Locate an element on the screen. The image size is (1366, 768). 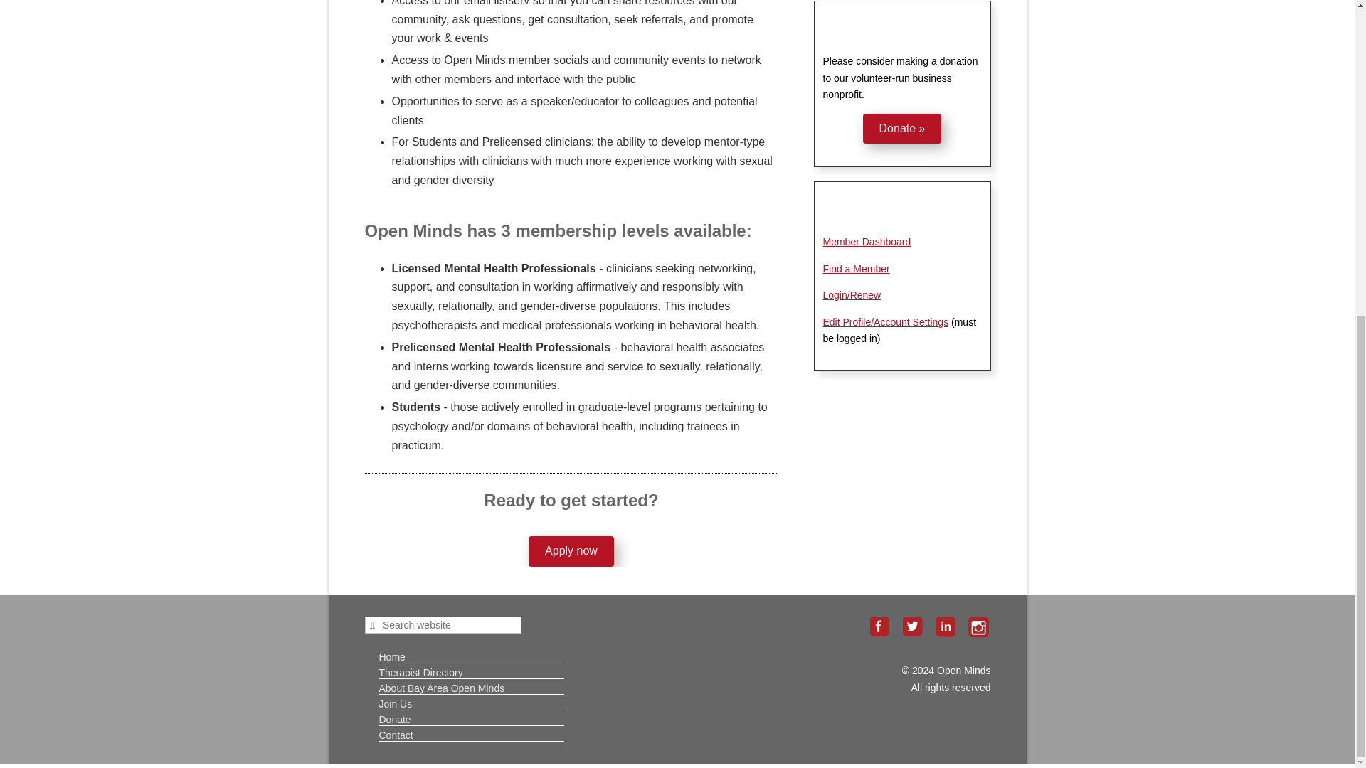
Donate is located at coordinates (394, 719).